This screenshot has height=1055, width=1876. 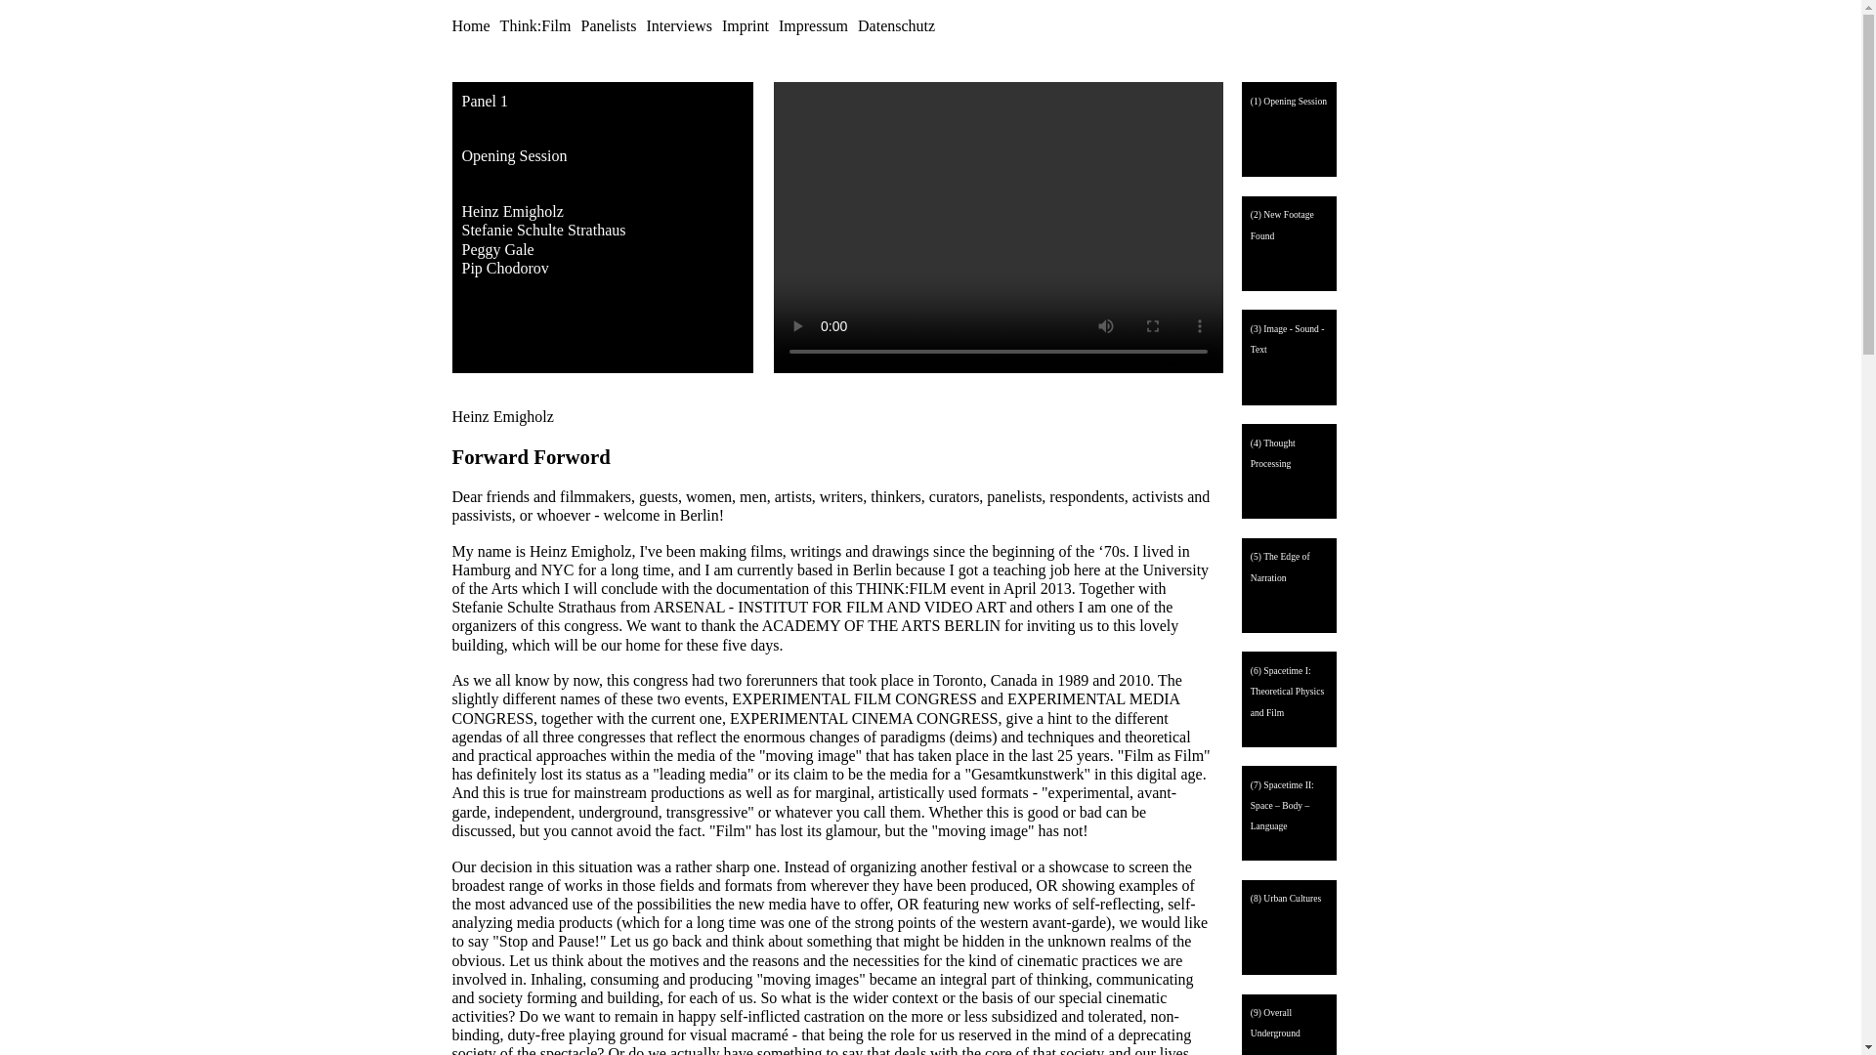 I want to click on Interviews, so click(x=678, y=25).